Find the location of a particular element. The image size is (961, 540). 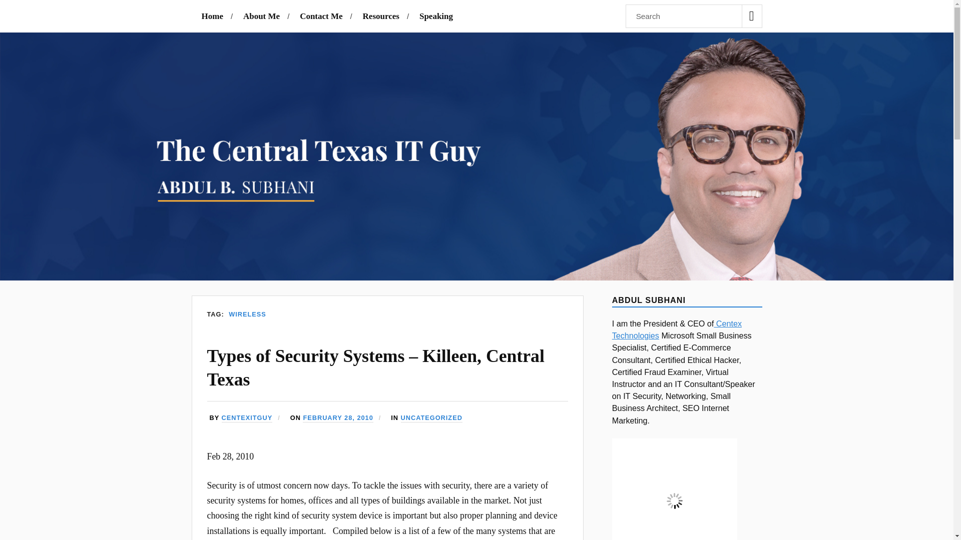

Home is located at coordinates (212, 16).